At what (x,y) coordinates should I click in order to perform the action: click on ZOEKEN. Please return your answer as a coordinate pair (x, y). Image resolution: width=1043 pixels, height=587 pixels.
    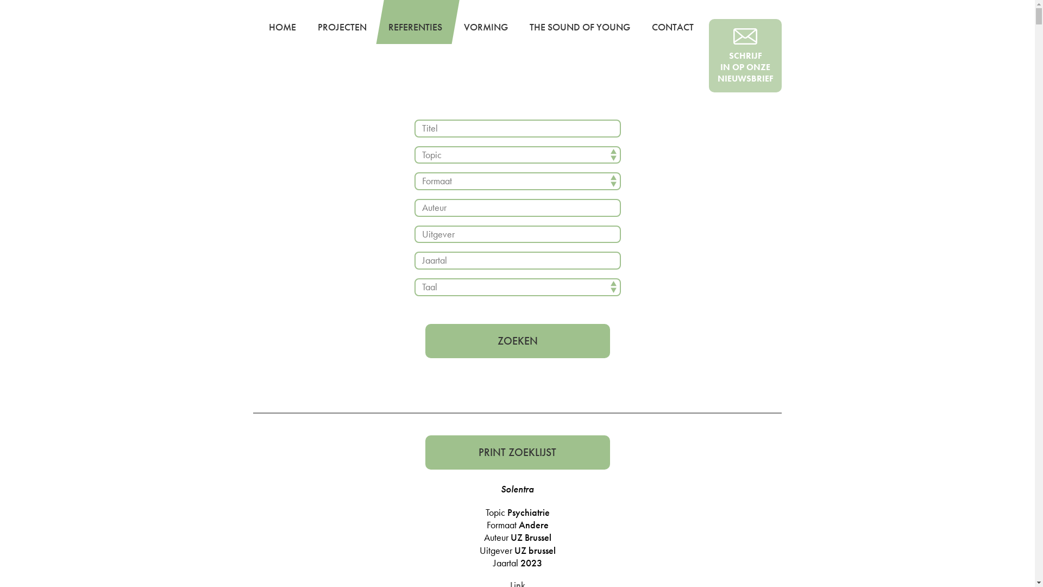
    Looking at the image, I should click on (517, 341).